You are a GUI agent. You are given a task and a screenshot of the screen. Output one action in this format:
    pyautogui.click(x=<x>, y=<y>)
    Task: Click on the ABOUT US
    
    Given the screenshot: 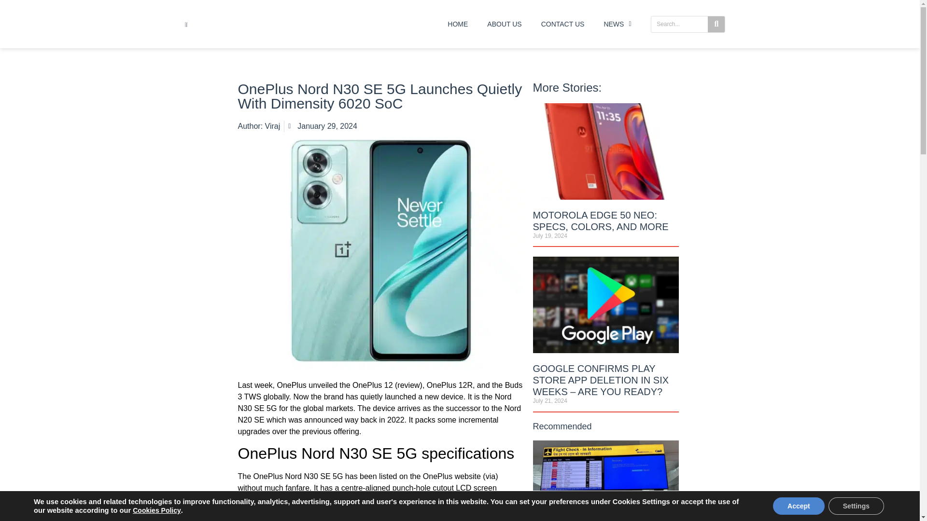 What is the action you would take?
    pyautogui.click(x=504, y=24)
    